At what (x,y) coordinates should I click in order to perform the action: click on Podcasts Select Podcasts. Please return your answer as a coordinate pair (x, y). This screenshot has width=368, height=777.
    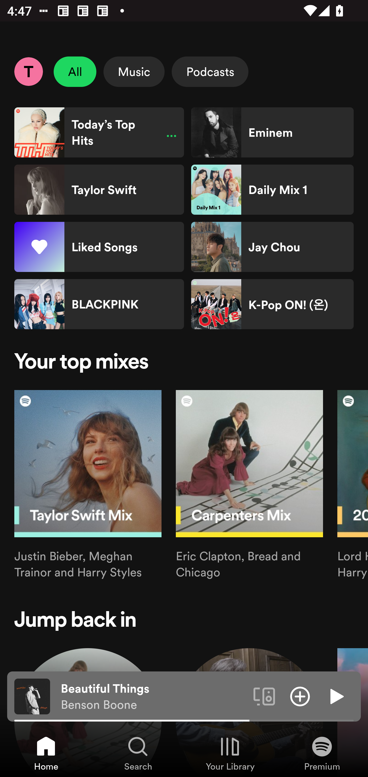
    Looking at the image, I should click on (210, 72).